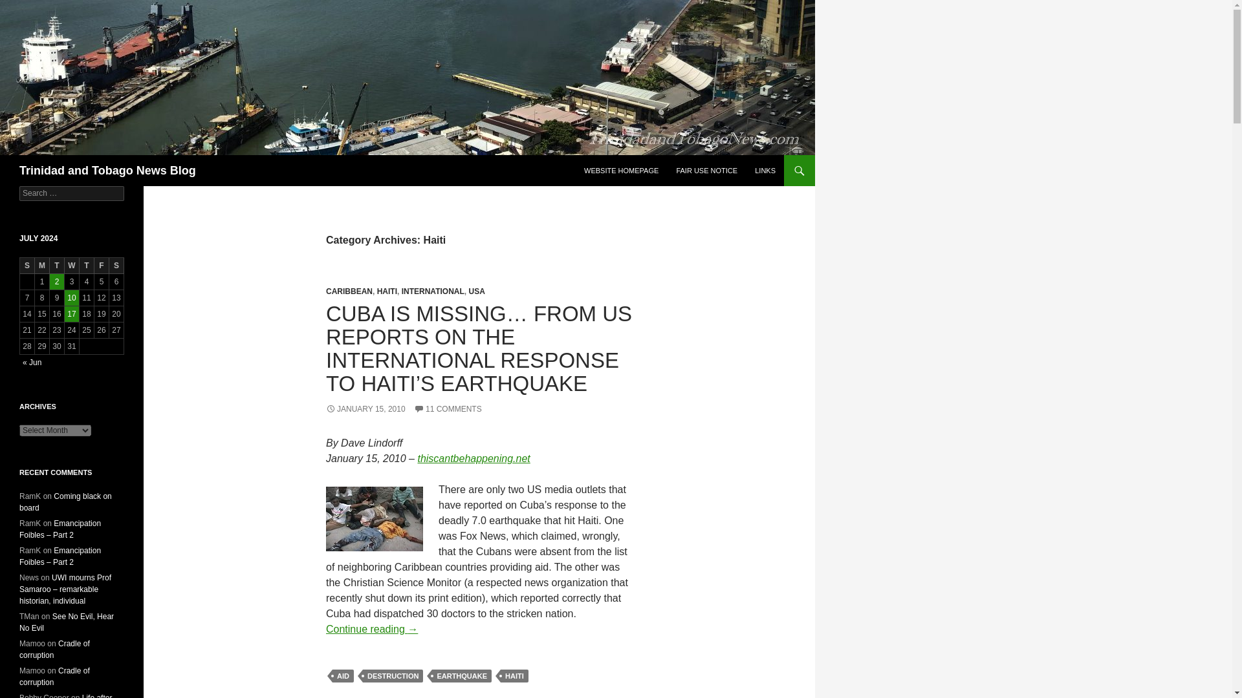 Image resolution: width=1242 pixels, height=698 pixels. I want to click on Tuesday, so click(57, 266).